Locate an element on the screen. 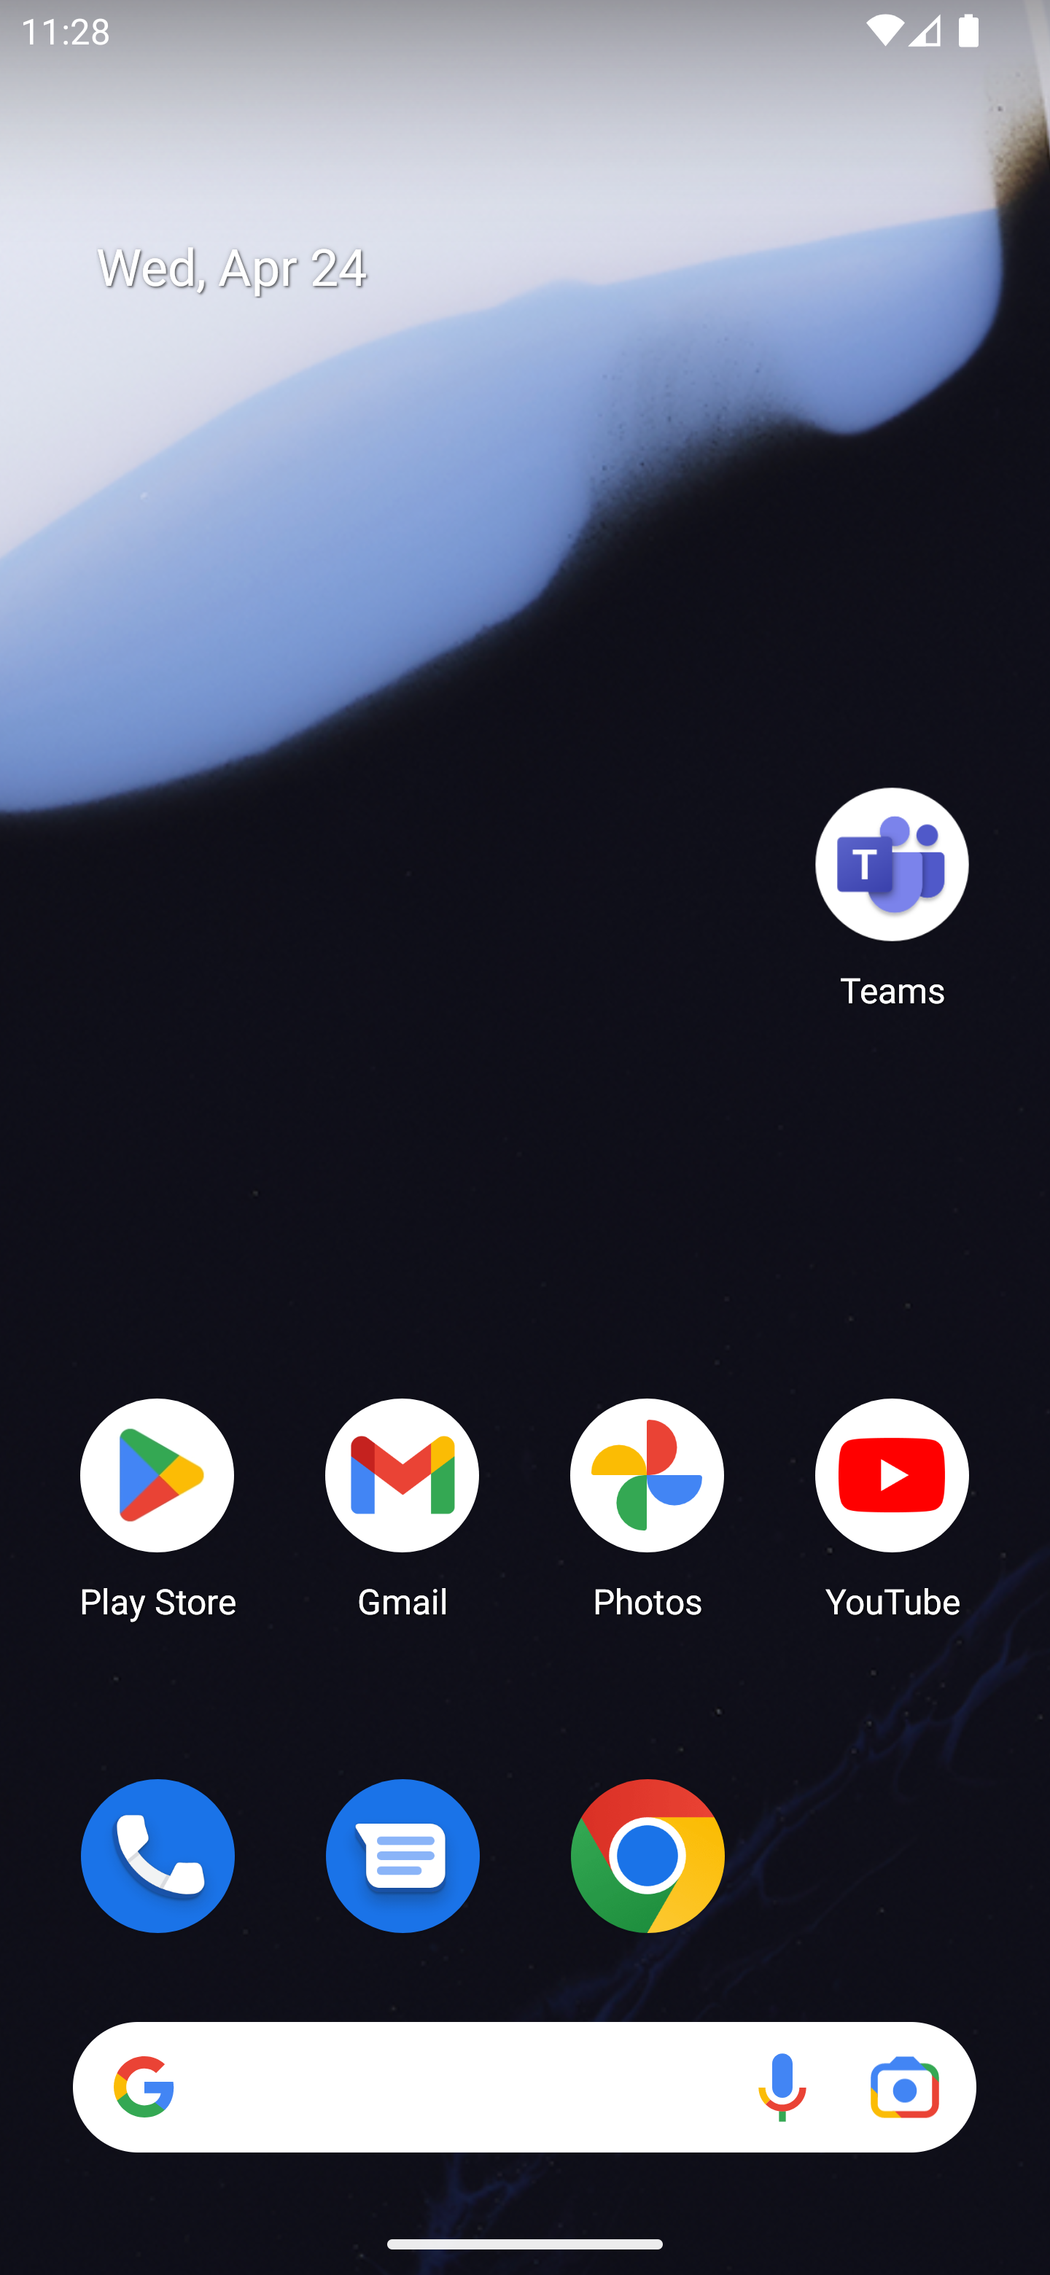  Google Lens is located at coordinates (904, 2087).